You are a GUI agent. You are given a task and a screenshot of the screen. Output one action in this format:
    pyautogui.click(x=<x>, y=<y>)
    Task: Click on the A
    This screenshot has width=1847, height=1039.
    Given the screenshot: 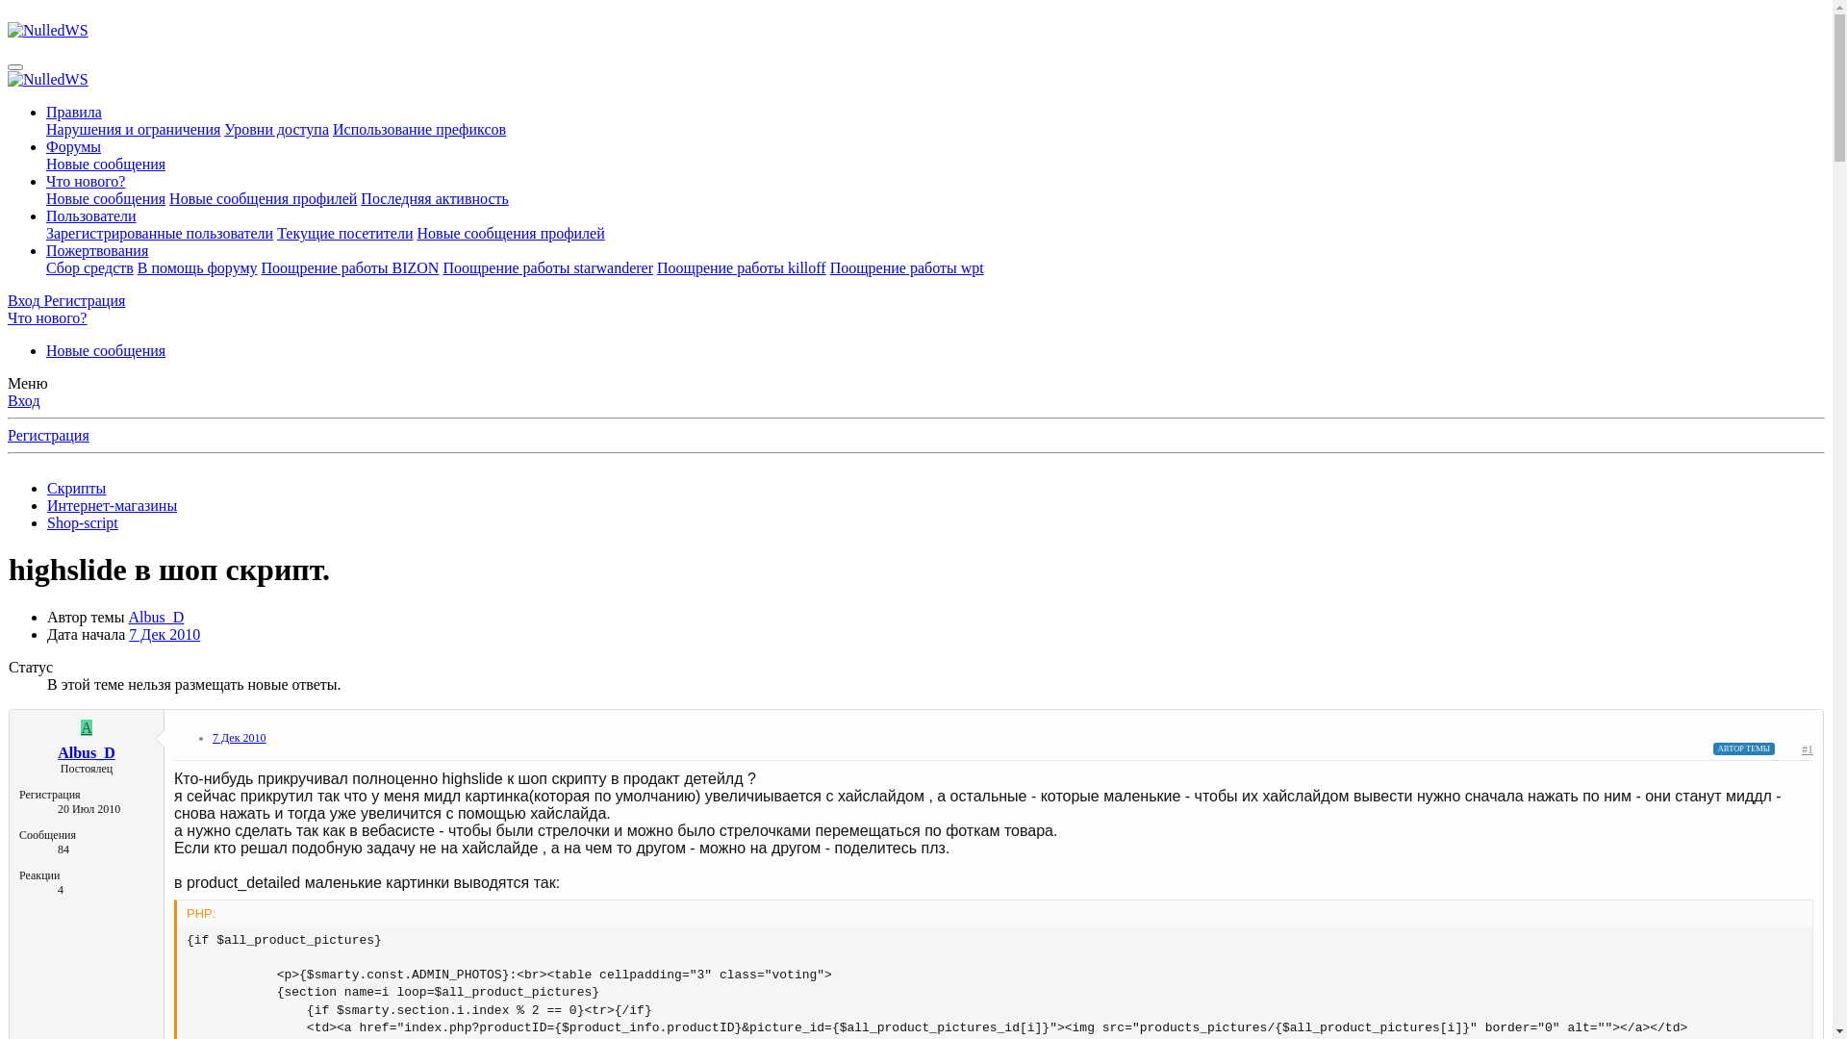 What is the action you would take?
    pyautogui.click(x=87, y=727)
    